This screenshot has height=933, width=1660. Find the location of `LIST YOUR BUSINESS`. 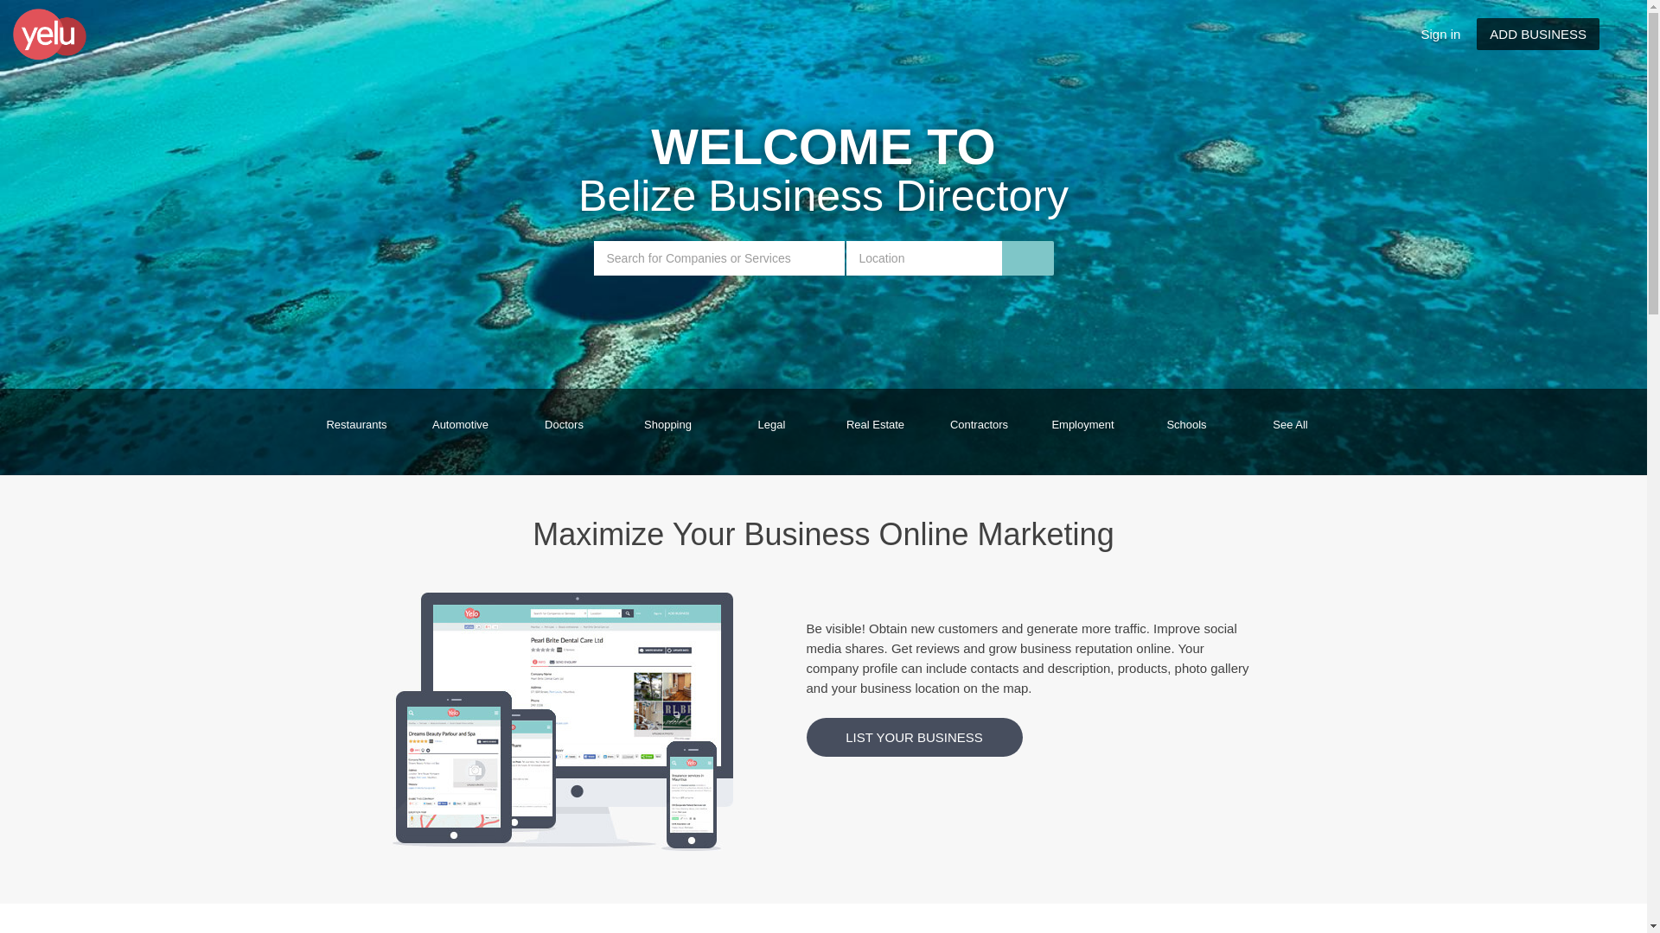

LIST YOUR BUSINESS is located at coordinates (914, 738).